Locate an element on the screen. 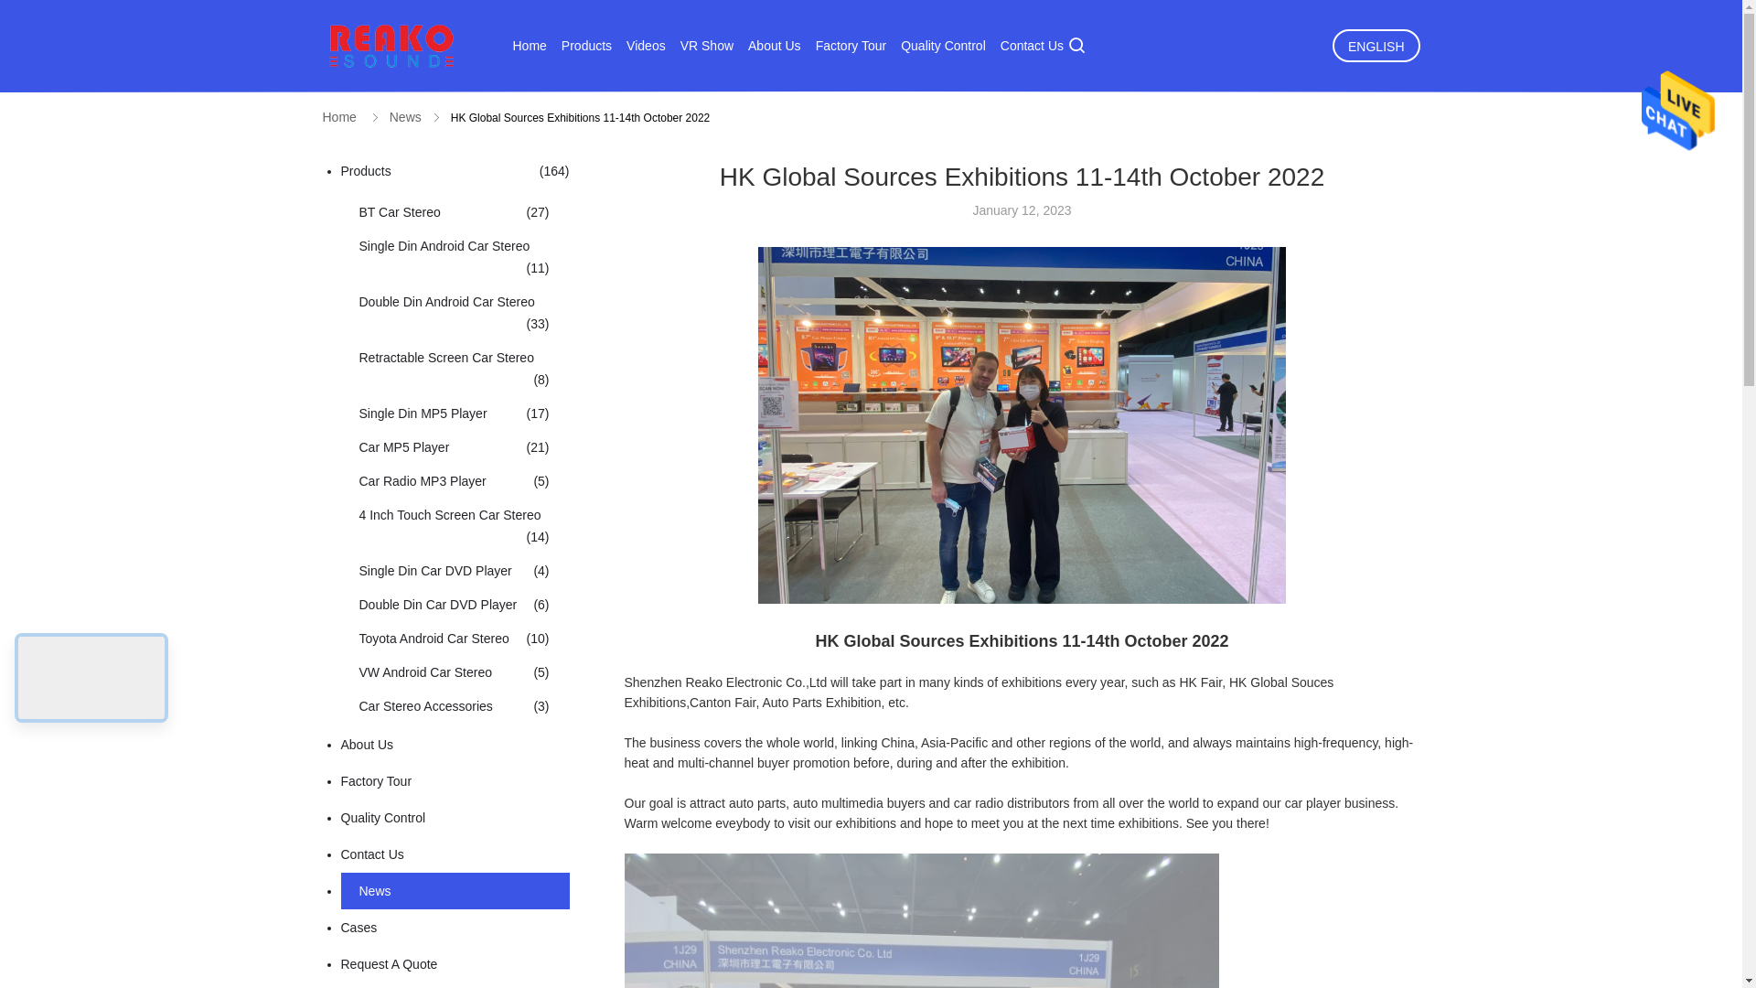  Home is located at coordinates (529, 46).